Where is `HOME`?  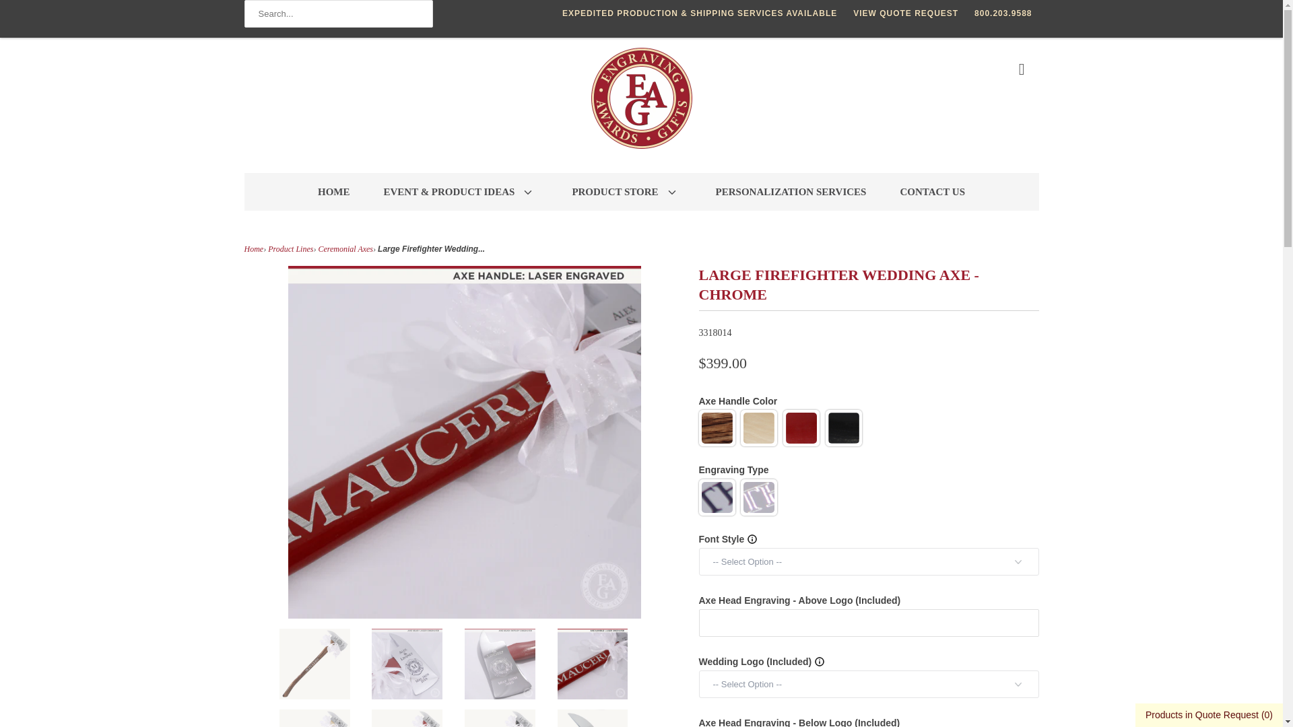 HOME is located at coordinates (334, 192).